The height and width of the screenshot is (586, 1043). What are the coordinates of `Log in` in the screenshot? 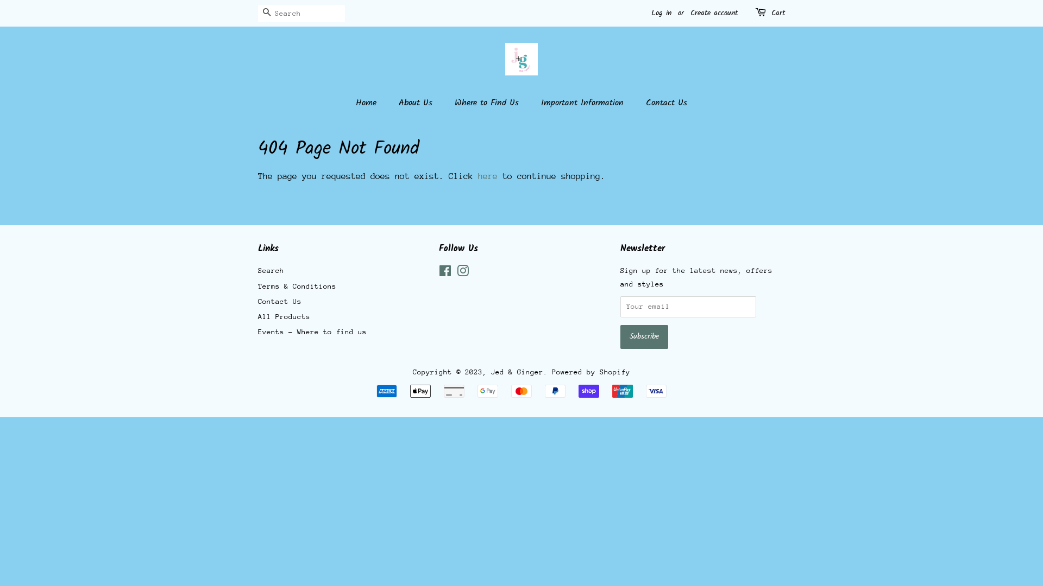 It's located at (662, 13).